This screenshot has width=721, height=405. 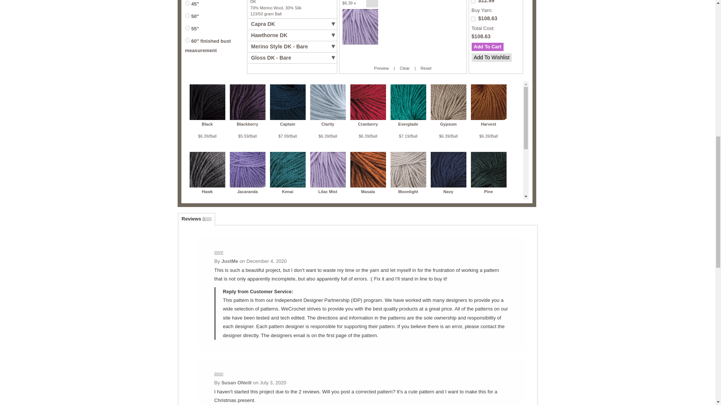 I want to click on 3, so click(x=187, y=15).